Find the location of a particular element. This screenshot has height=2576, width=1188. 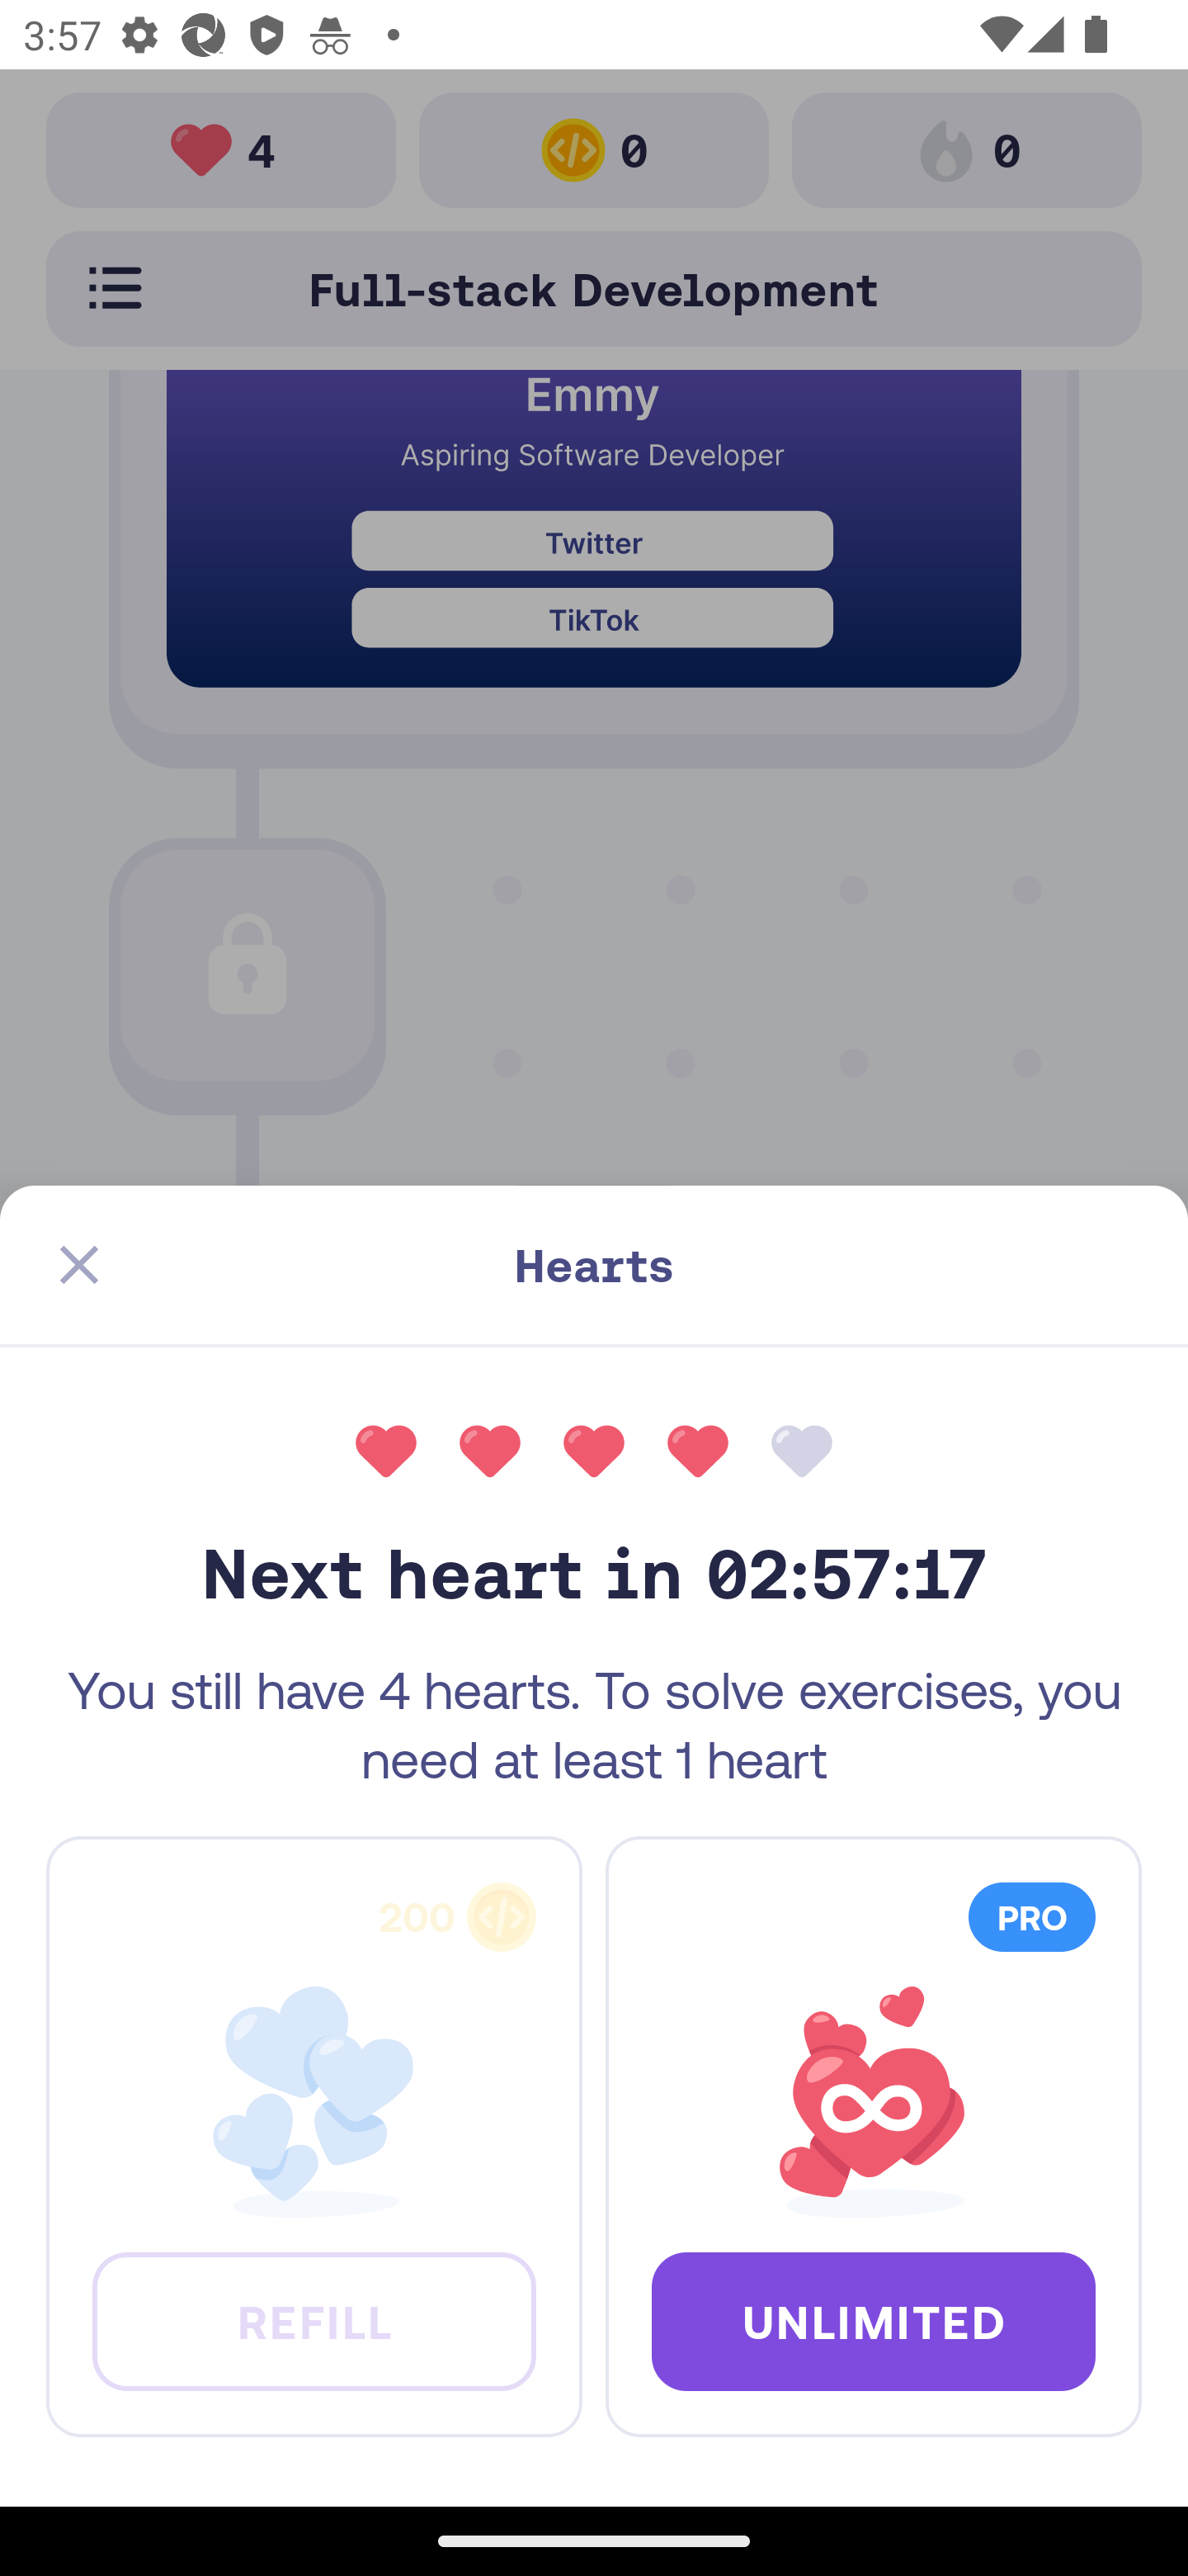

Path Icon is located at coordinates (594, 1311).